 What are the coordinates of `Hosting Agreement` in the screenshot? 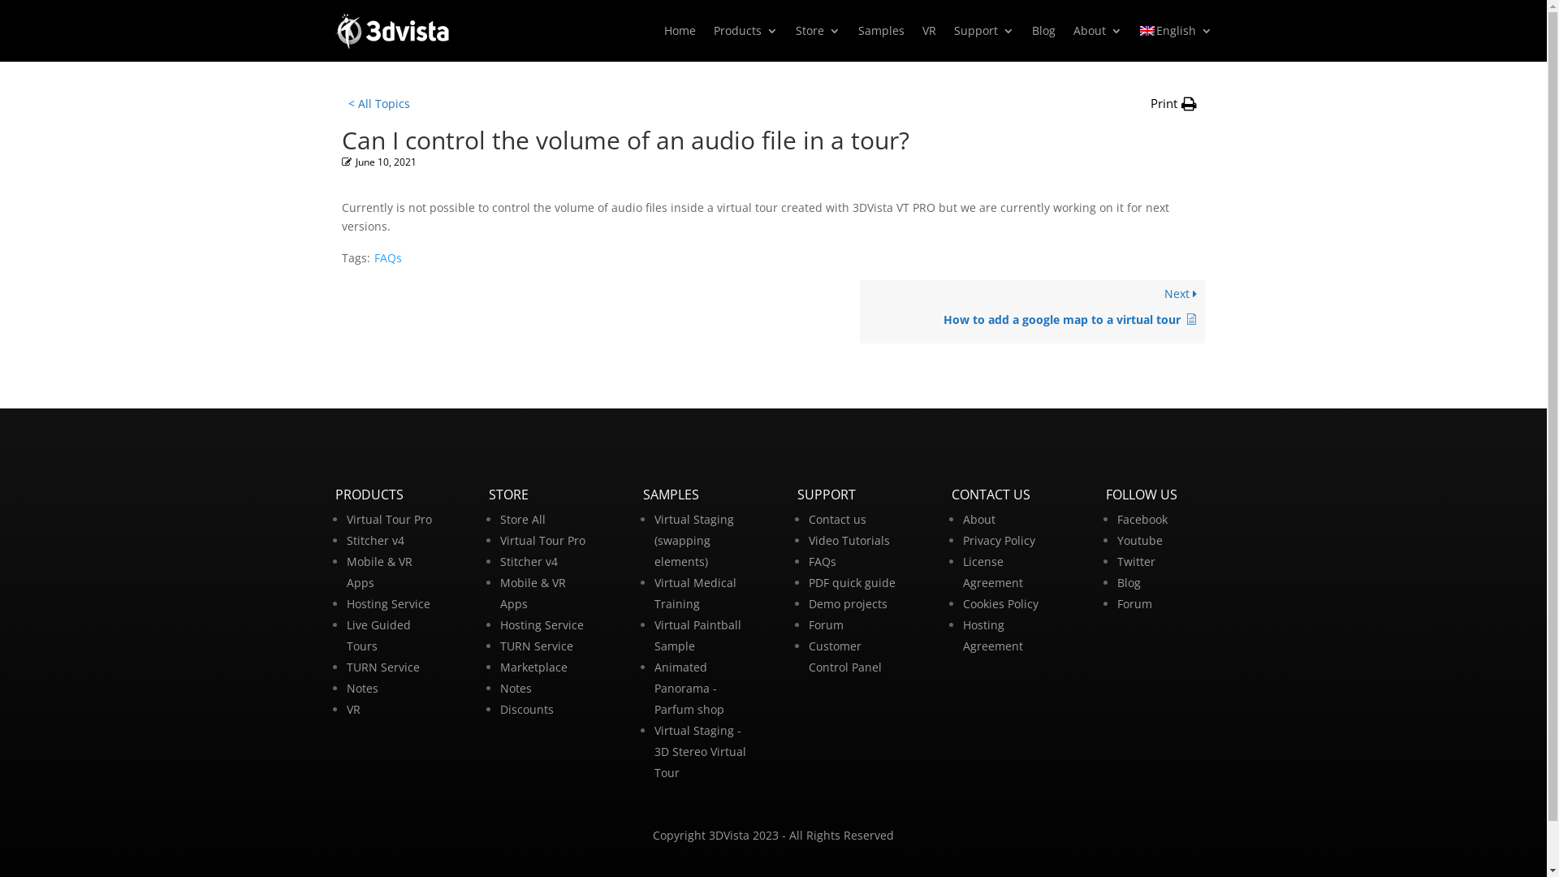 It's located at (993, 635).